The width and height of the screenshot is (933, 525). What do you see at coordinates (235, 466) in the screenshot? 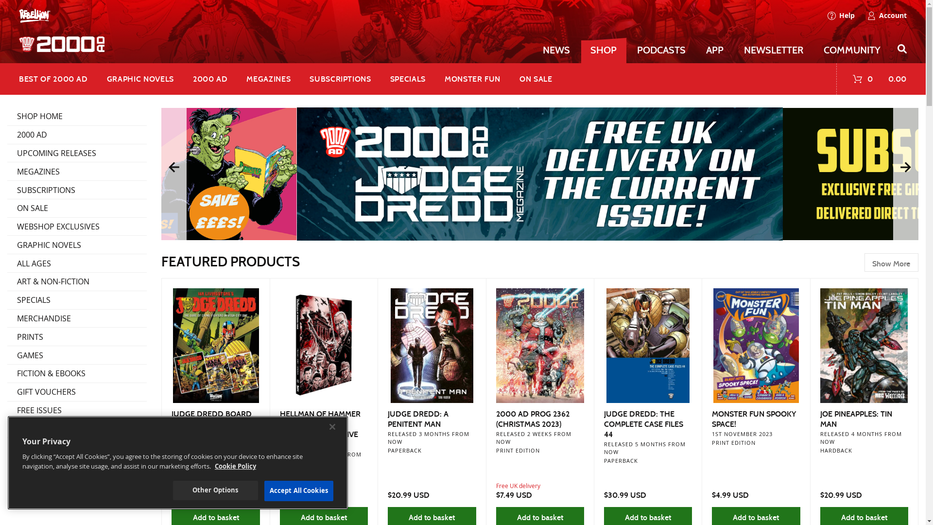
I see `Cookie Policy` at bounding box center [235, 466].